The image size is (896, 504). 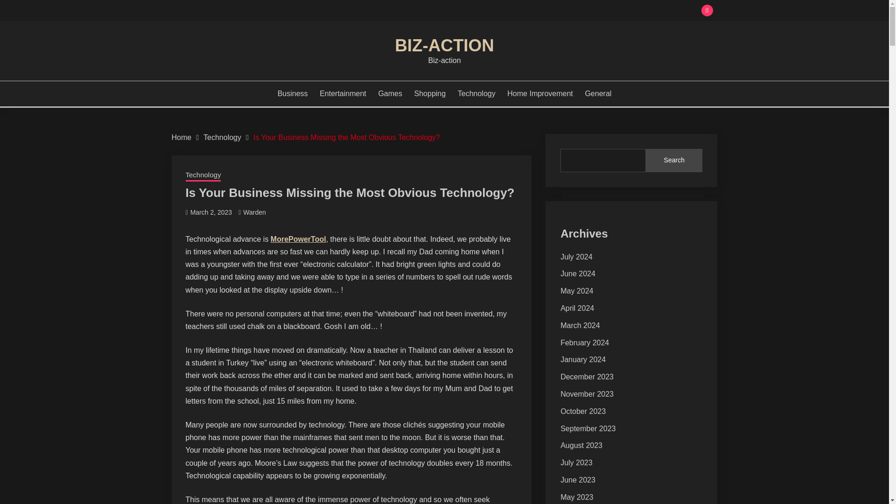 I want to click on BIZ-ACTION, so click(x=444, y=45).